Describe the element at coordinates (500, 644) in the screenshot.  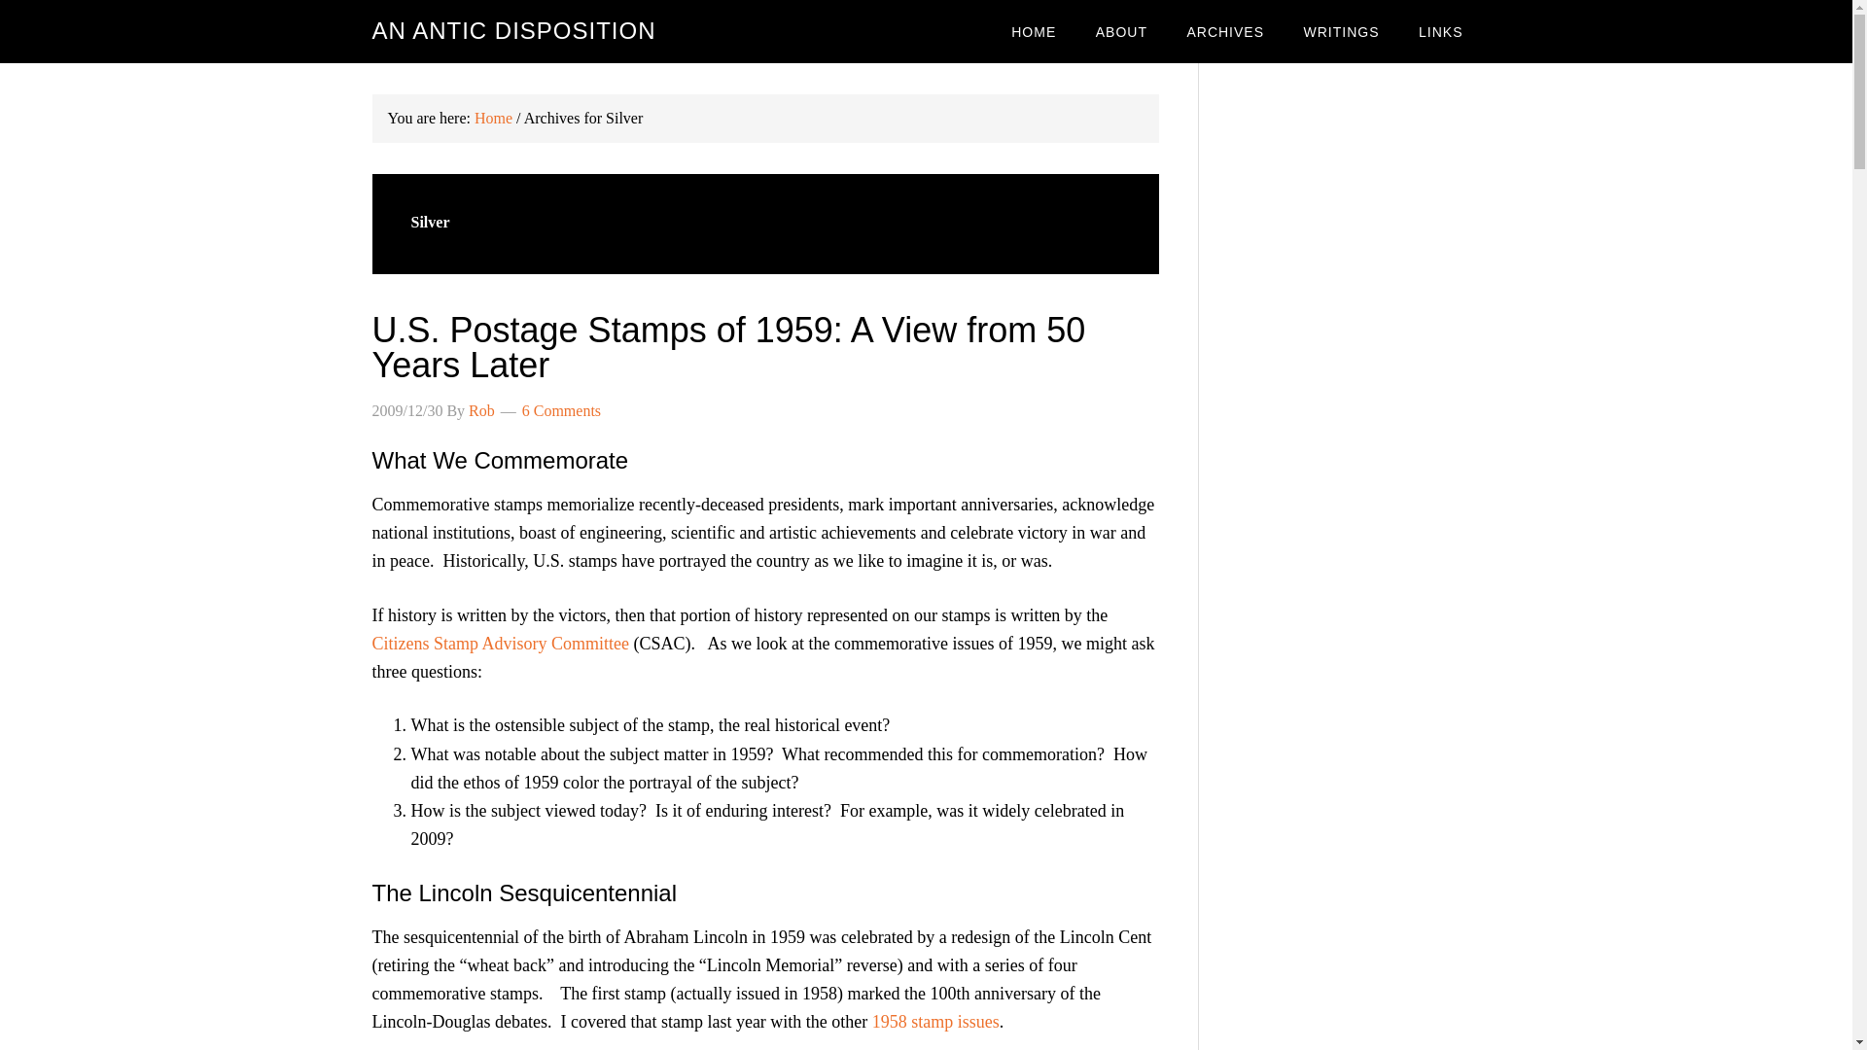
I see `Citizens Stamp Advisory Committee` at that location.